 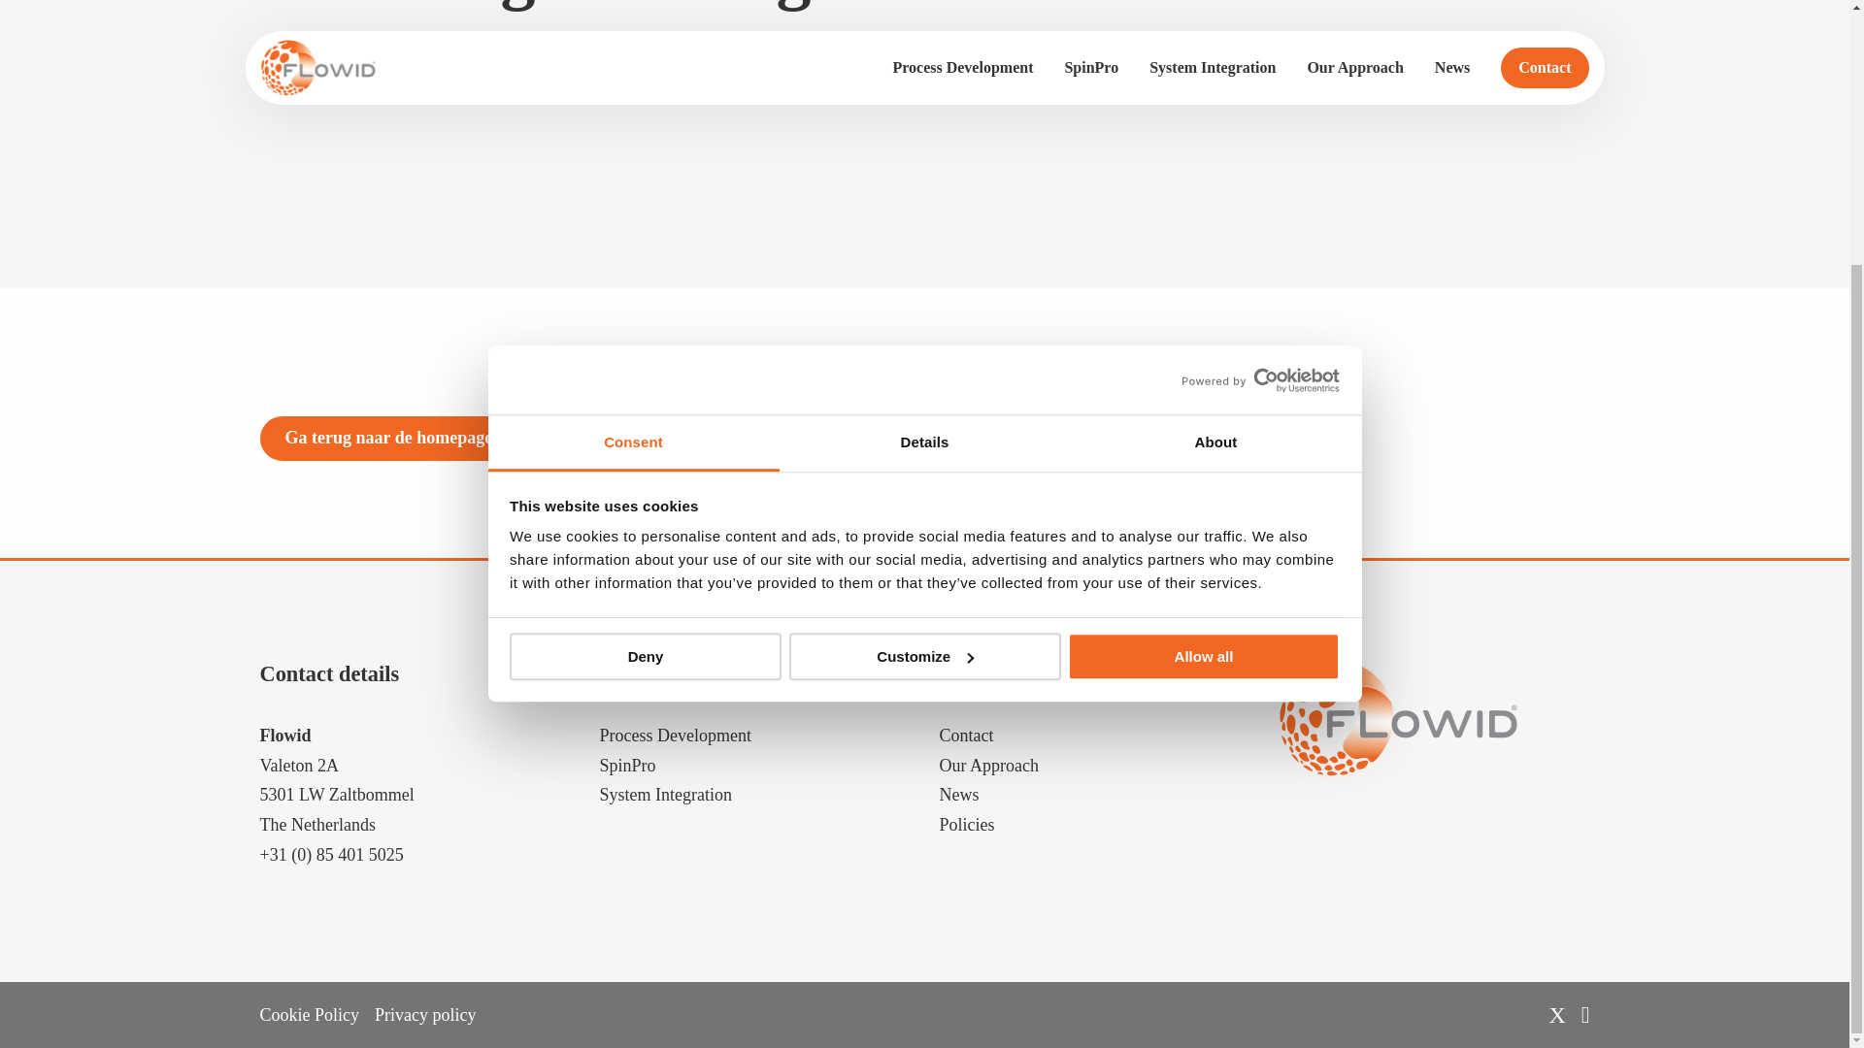 I want to click on Consent, so click(x=633, y=103).